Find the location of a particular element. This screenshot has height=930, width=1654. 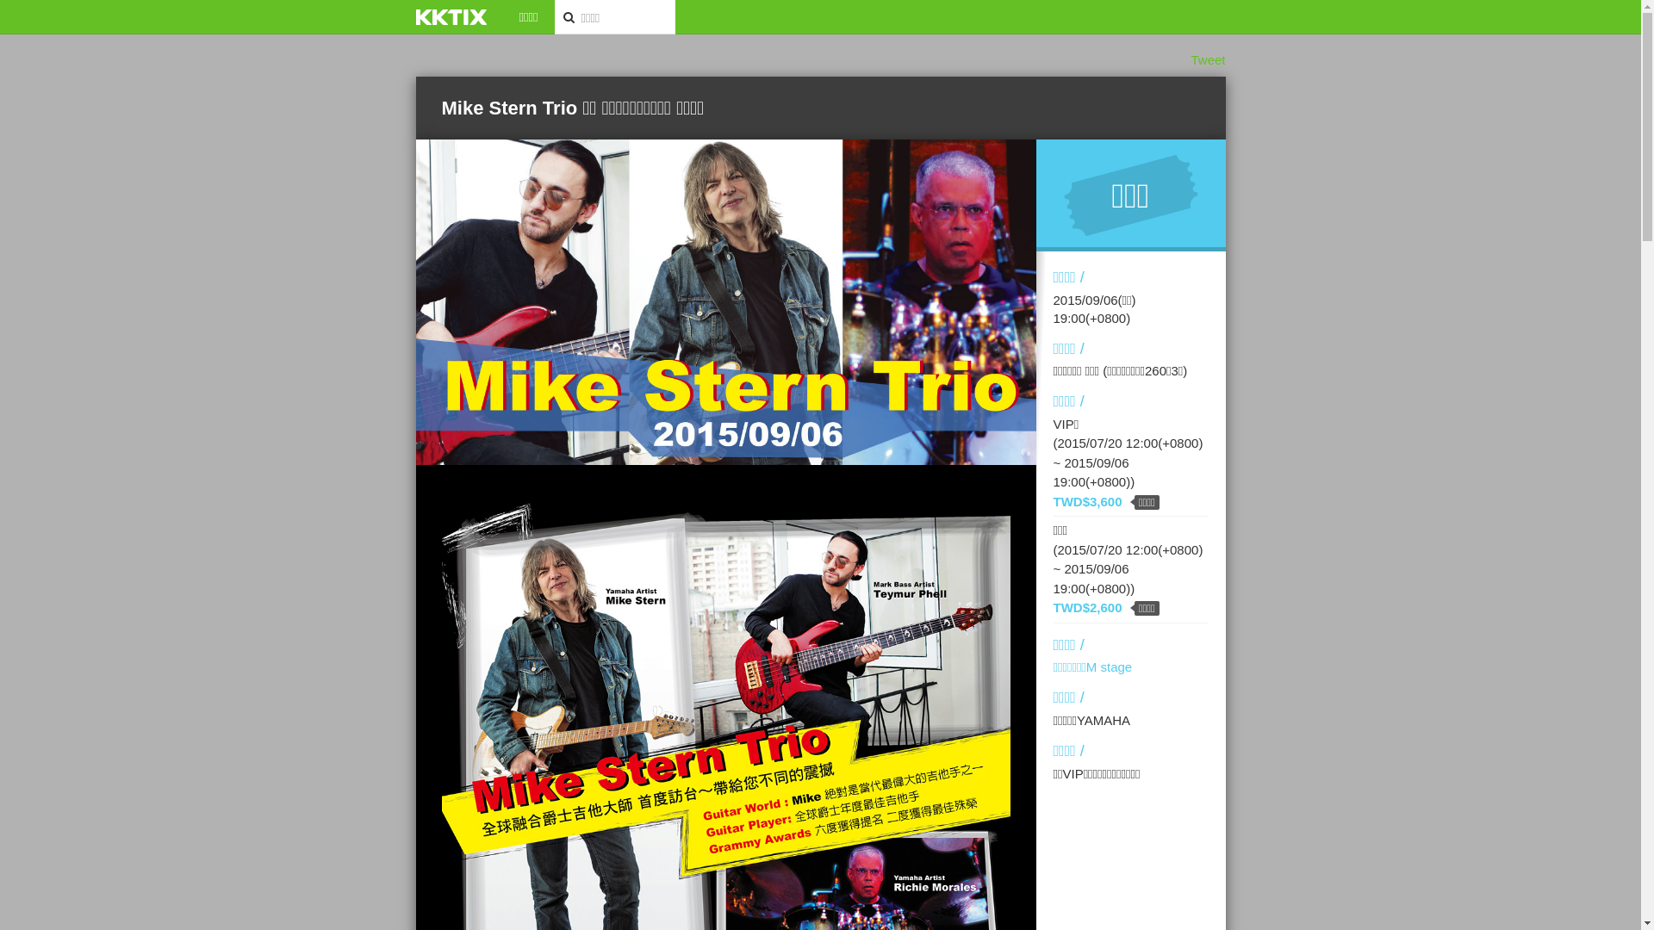

Tweet is located at coordinates (1208, 59).